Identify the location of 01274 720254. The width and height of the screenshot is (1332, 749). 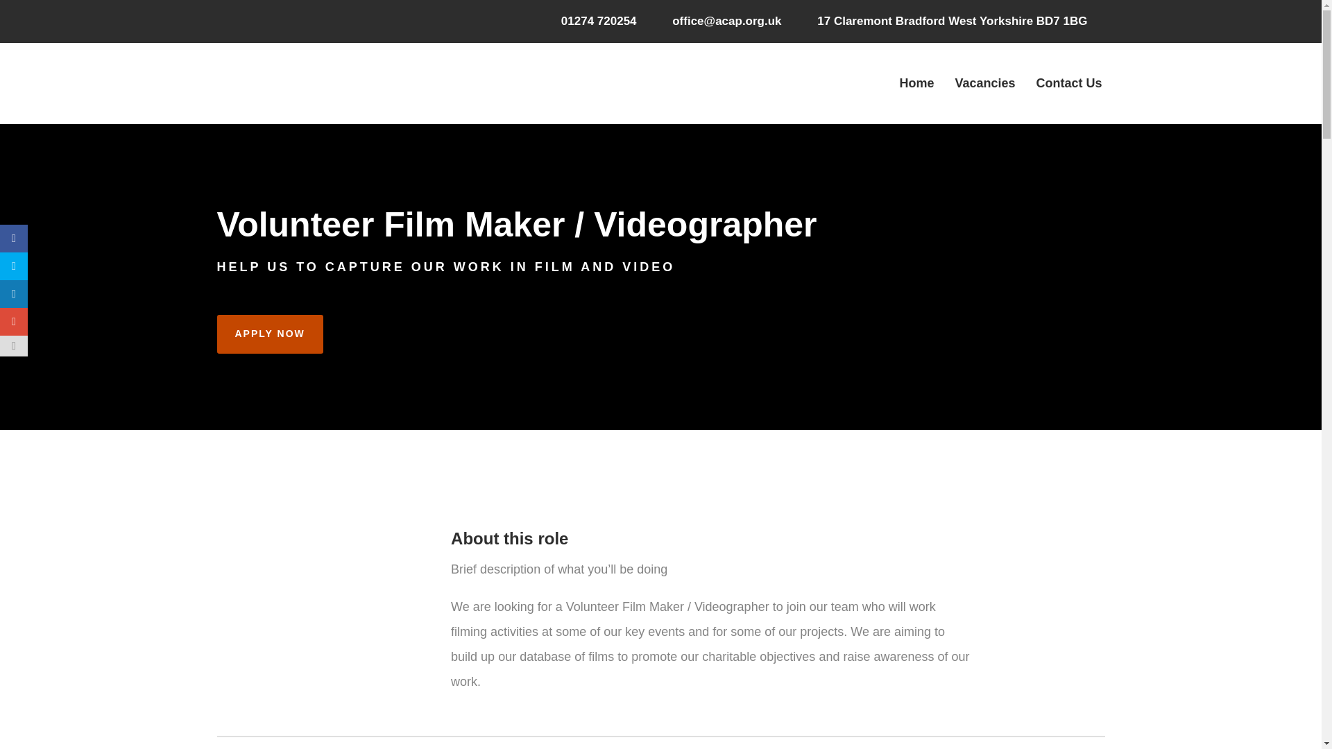
(598, 21).